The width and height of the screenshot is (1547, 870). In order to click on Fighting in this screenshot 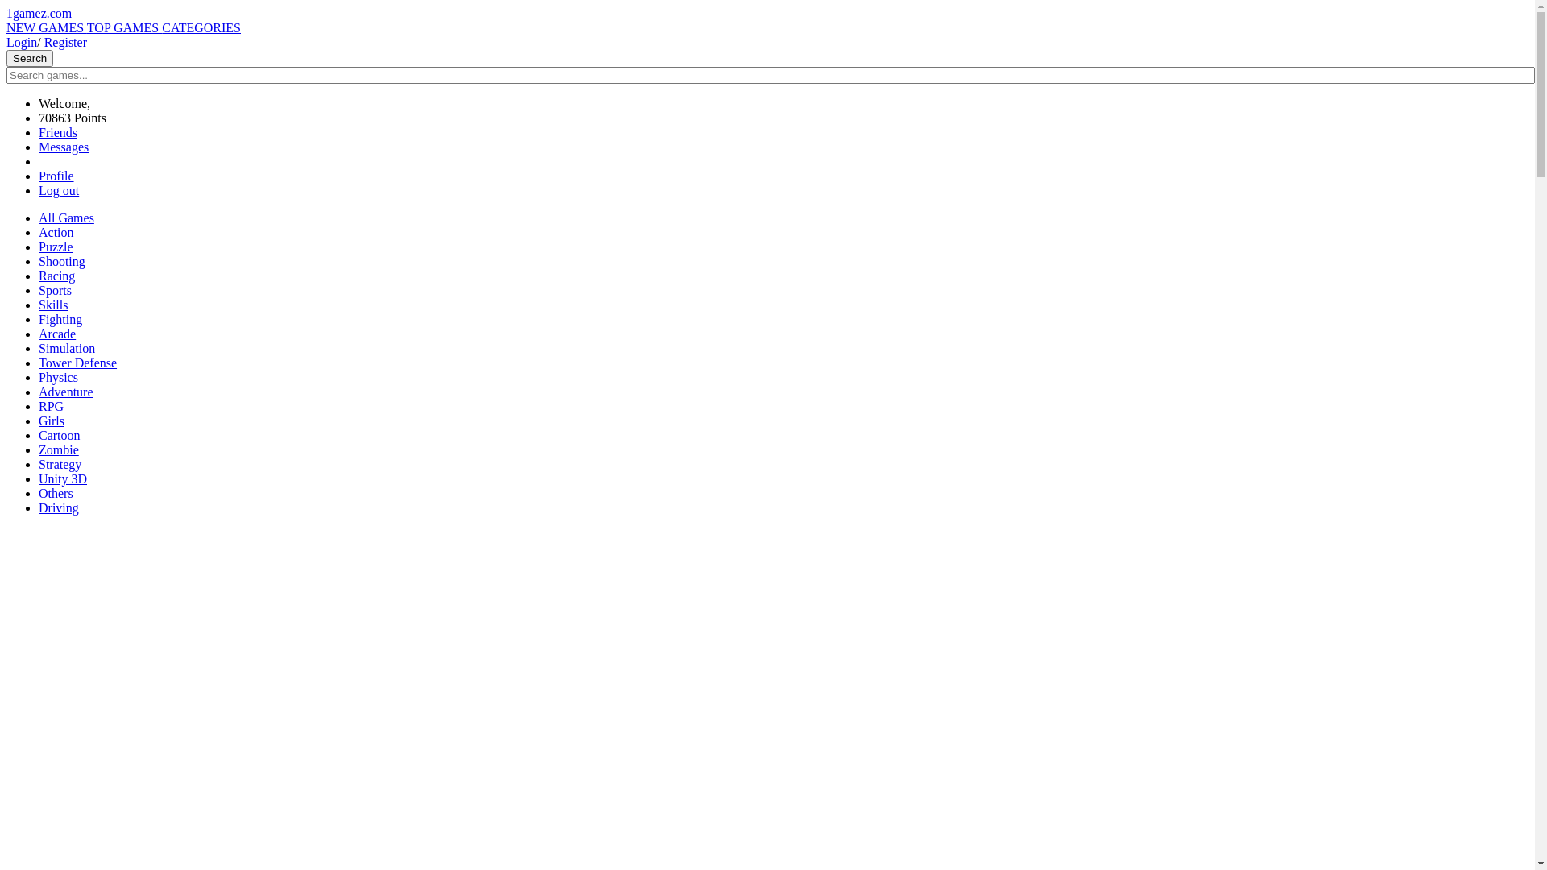, I will do `click(60, 319)`.